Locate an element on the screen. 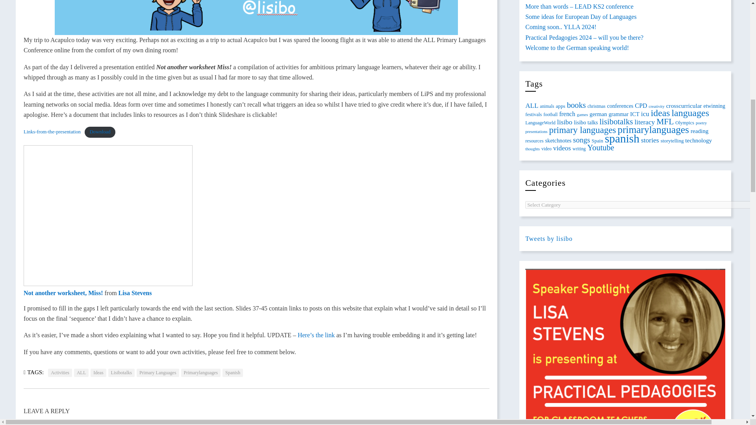 The width and height of the screenshot is (756, 425). Ideas is located at coordinates (98, 372).